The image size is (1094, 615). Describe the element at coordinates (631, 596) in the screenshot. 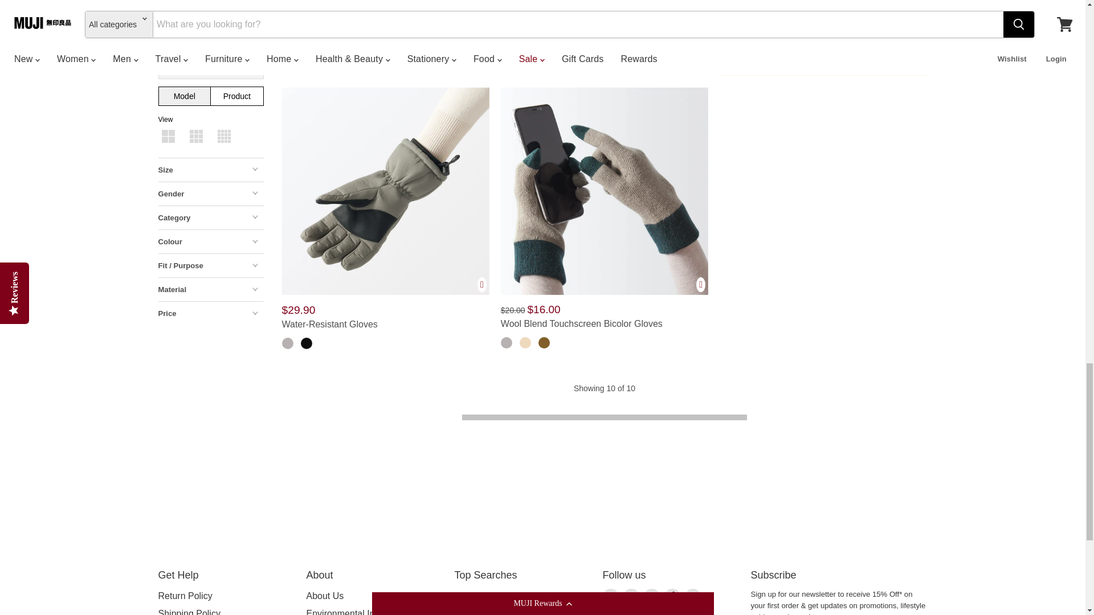

I see `Facebook` at that location.